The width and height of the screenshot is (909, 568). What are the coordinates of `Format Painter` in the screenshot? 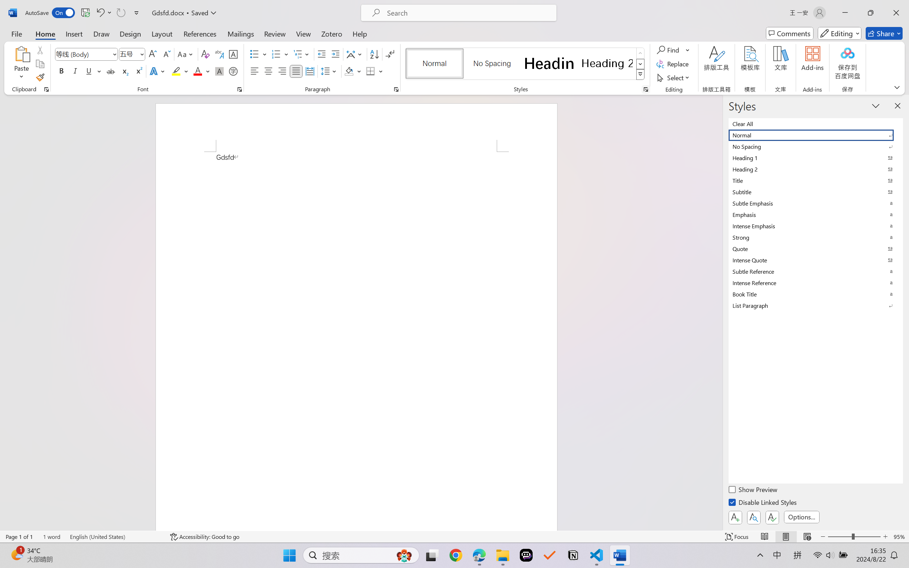 It's located at (40, 77).